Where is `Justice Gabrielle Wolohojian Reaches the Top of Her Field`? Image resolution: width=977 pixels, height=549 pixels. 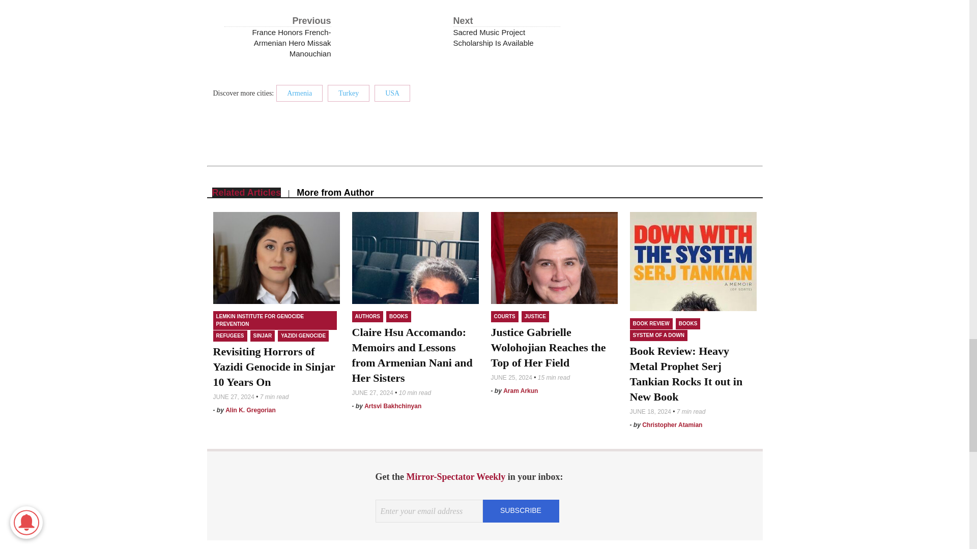 Justice Gabrielle Wolohojian Reaches the Top of Her Field is located at coordinates (554, 258).